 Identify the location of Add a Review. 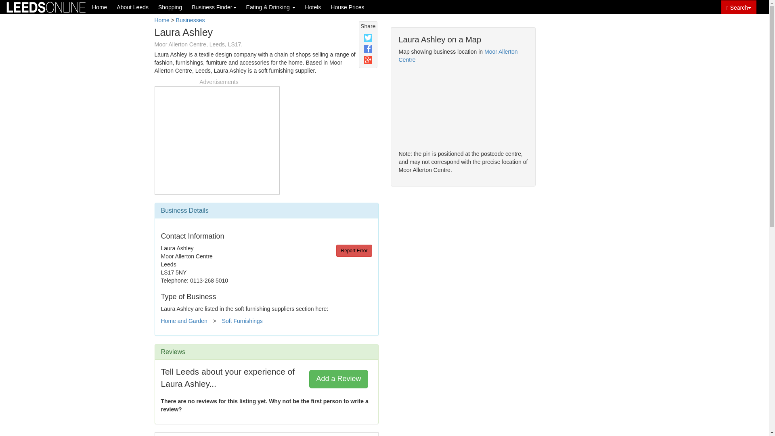
(338, 379).